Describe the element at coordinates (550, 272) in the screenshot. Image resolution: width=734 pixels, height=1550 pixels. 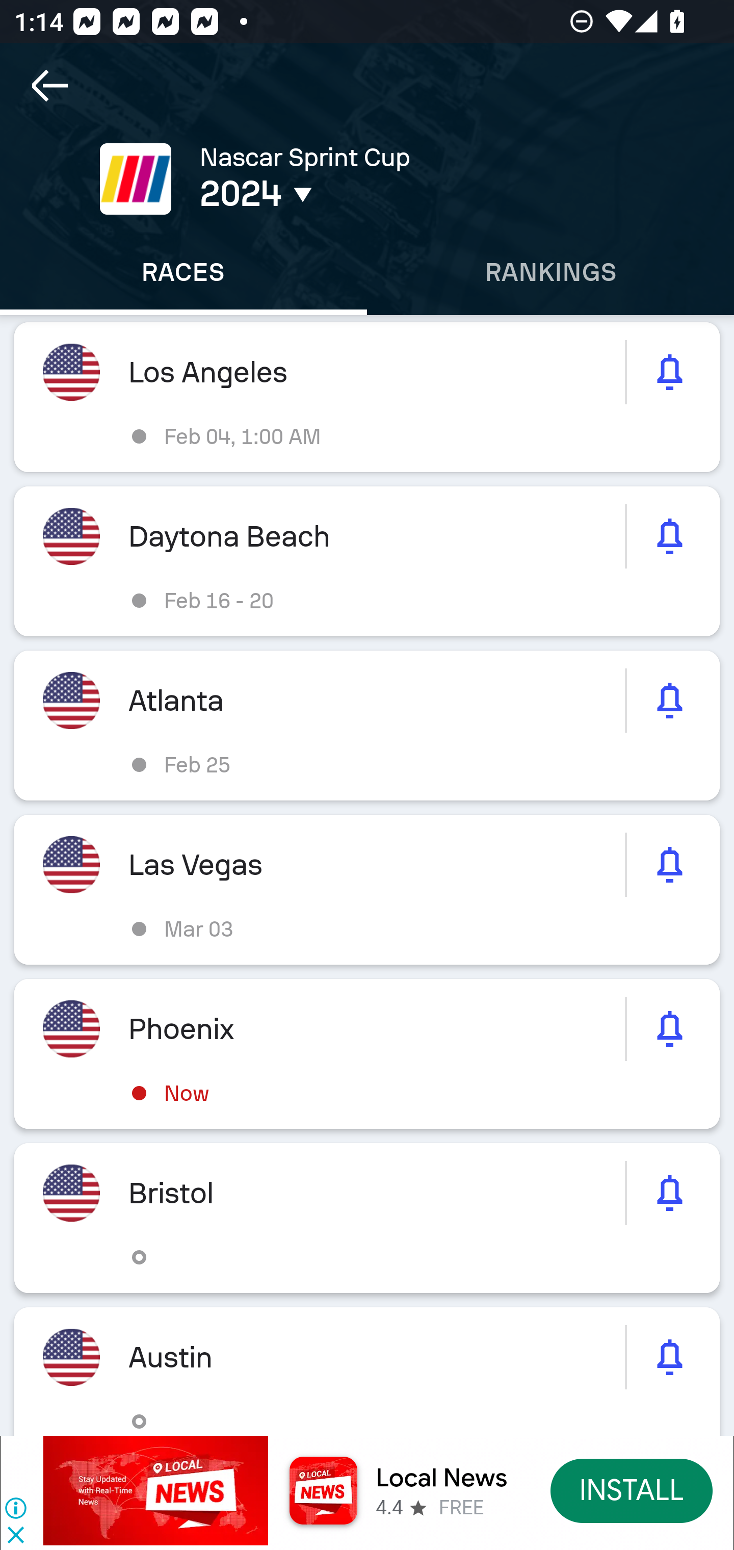
I see `Rankings RANKINGS` at that location.